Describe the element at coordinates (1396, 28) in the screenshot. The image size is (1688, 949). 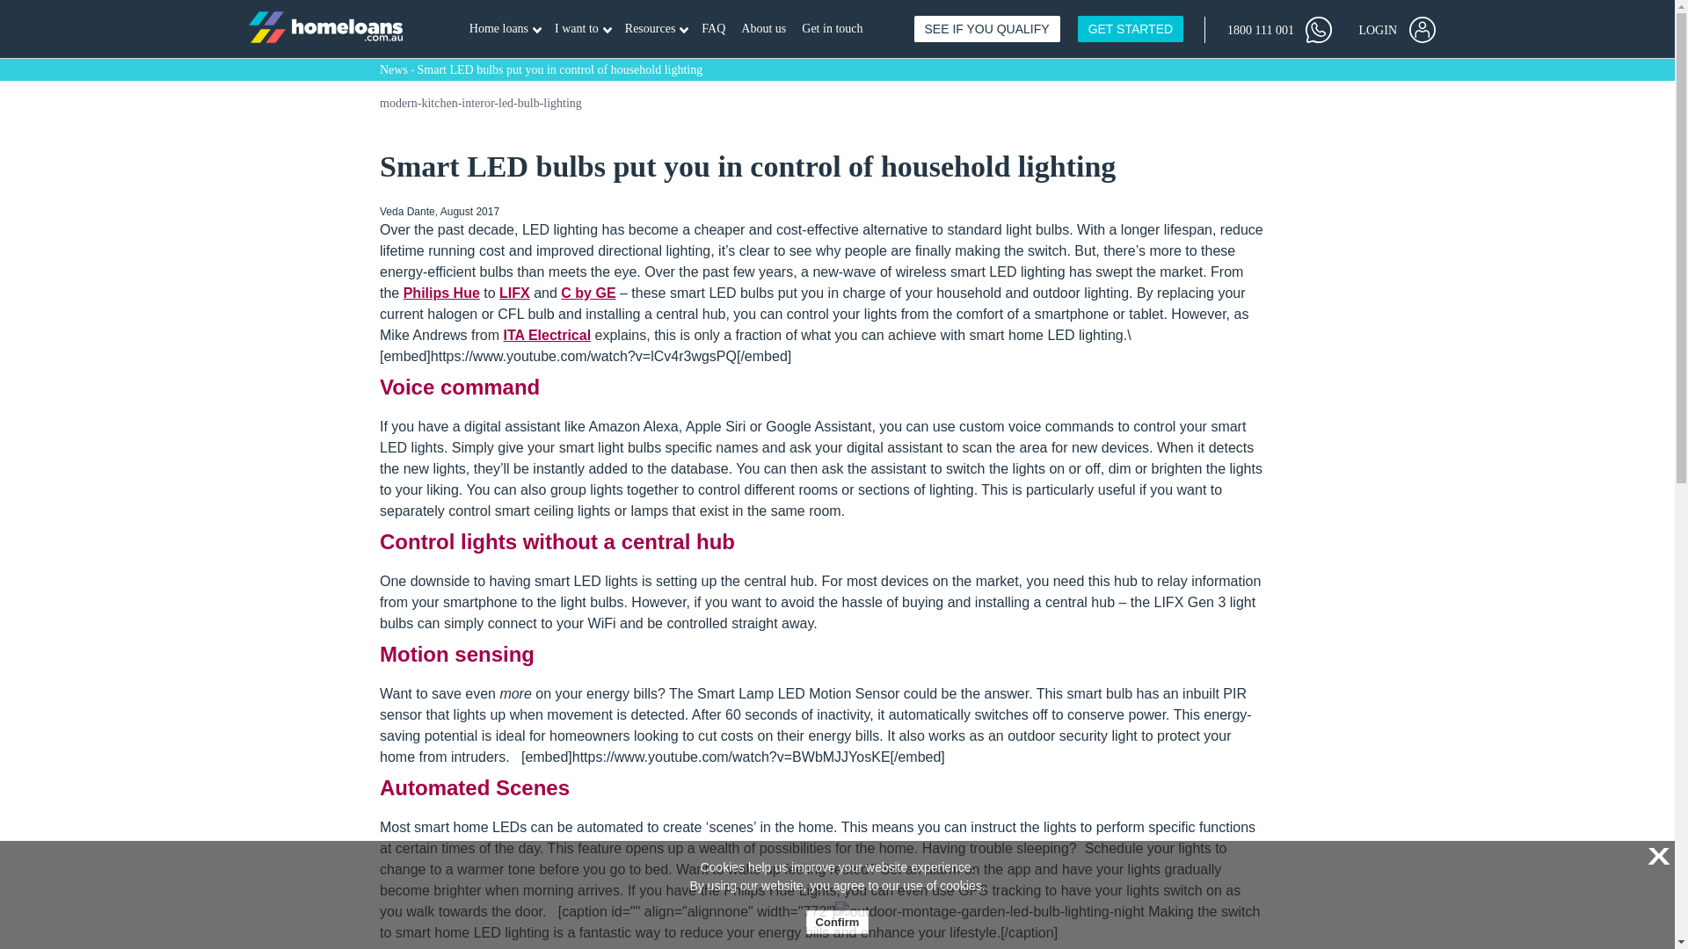
I see `Resources` at that location.